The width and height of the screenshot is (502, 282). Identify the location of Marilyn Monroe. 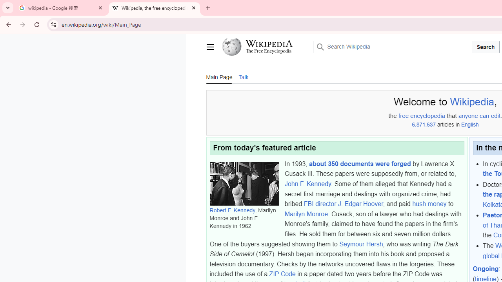
(306, 214).